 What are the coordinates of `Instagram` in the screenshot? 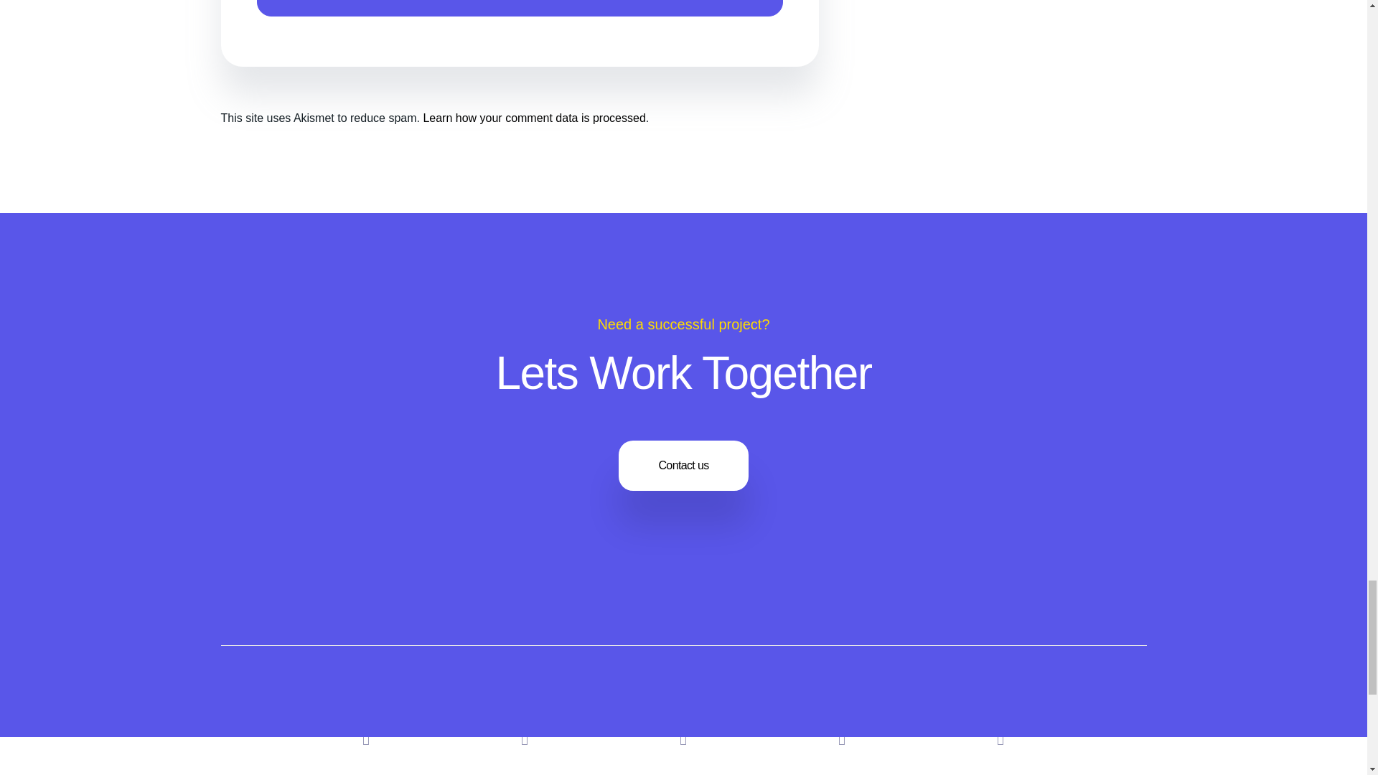 It's located at (525, 738).